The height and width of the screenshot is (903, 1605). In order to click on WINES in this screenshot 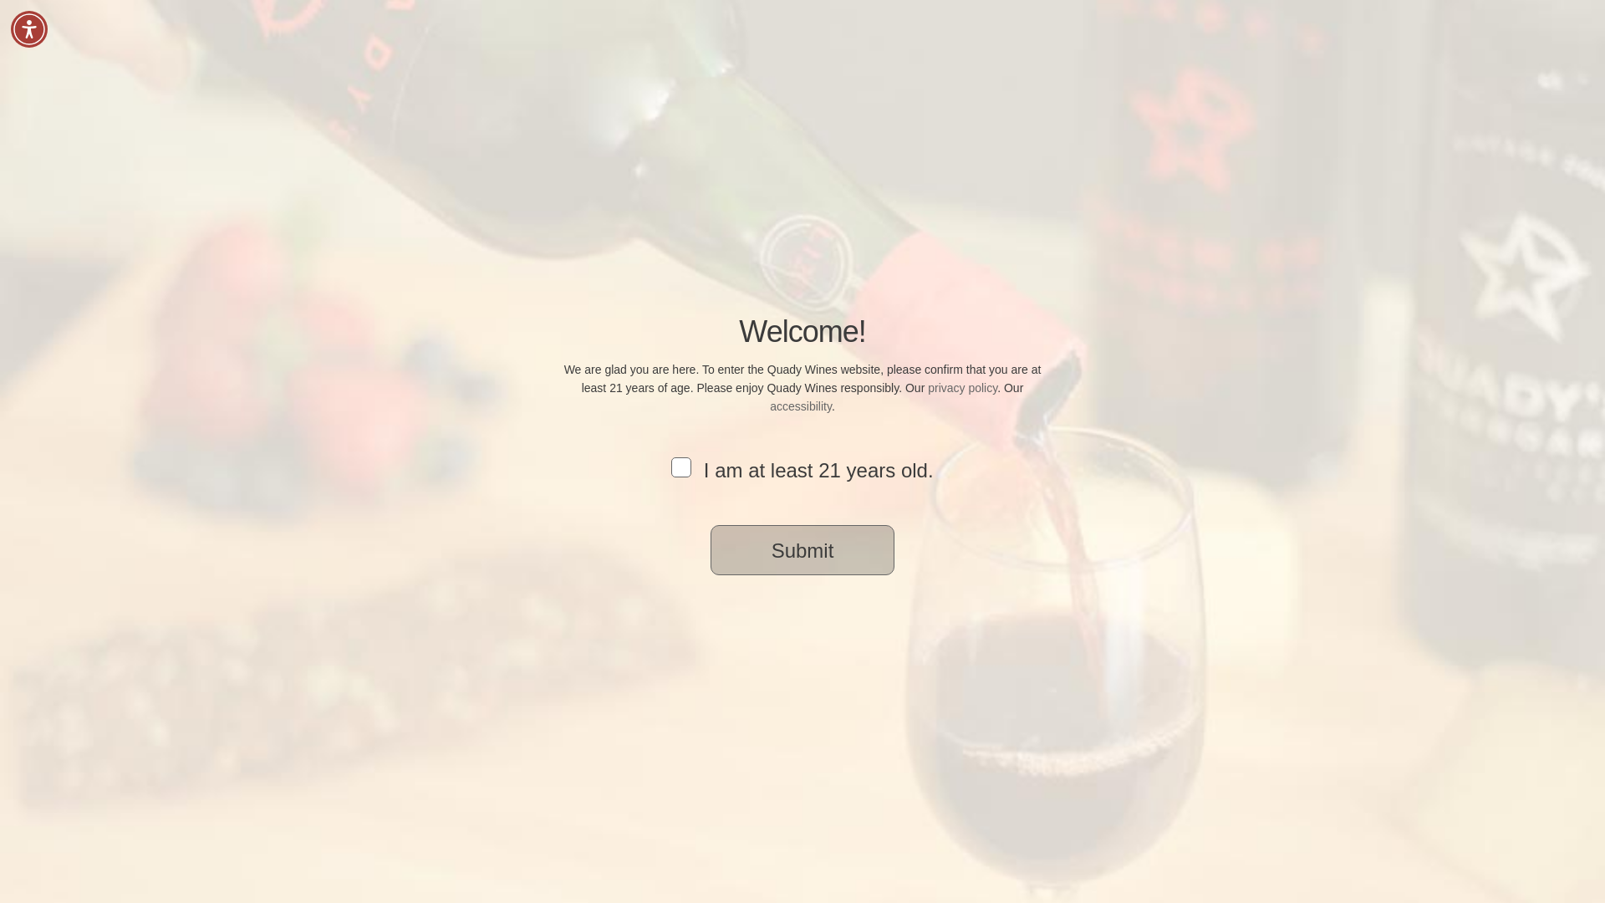, I will do `click(843, 67)`.